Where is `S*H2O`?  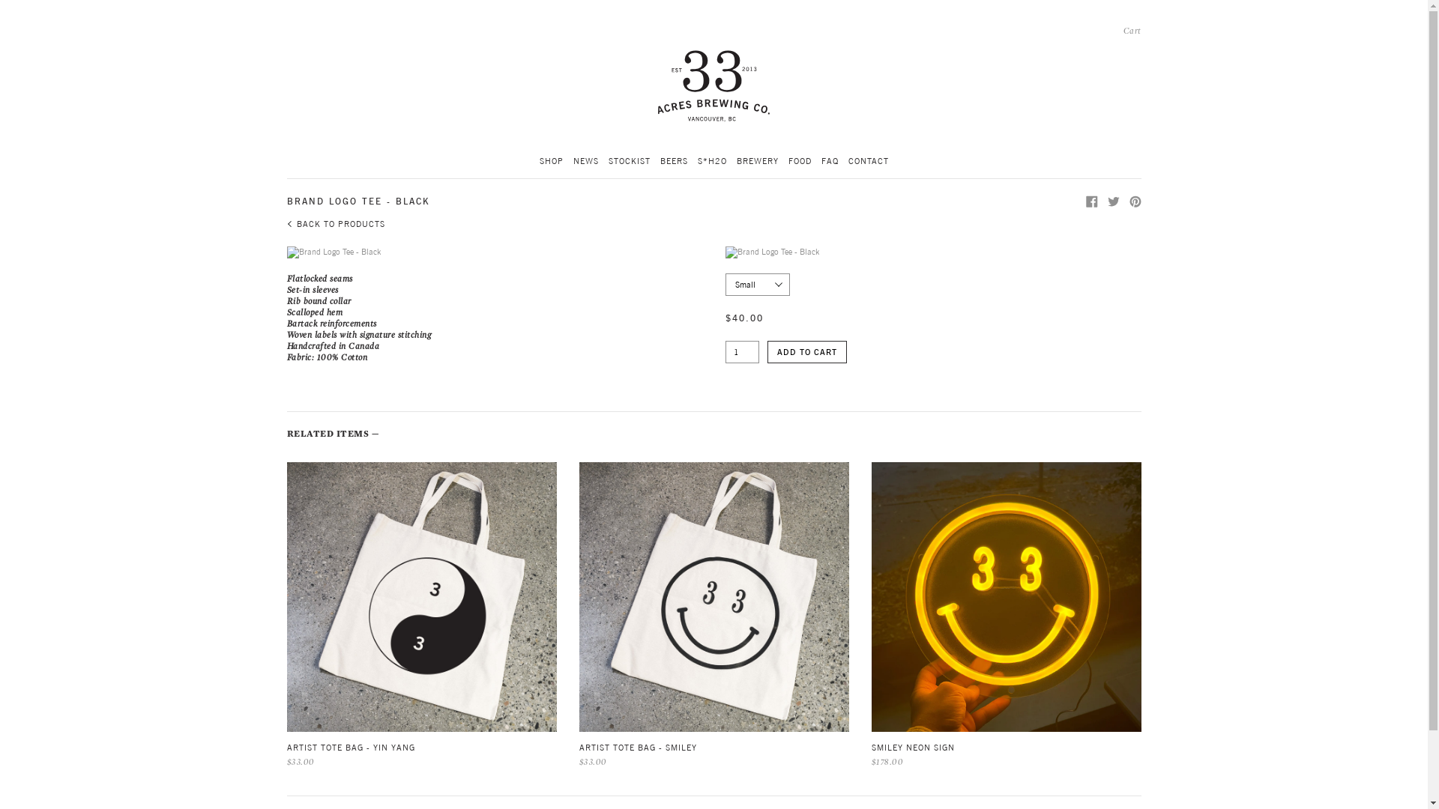 S*H2O is located at coordinates (711, 162).